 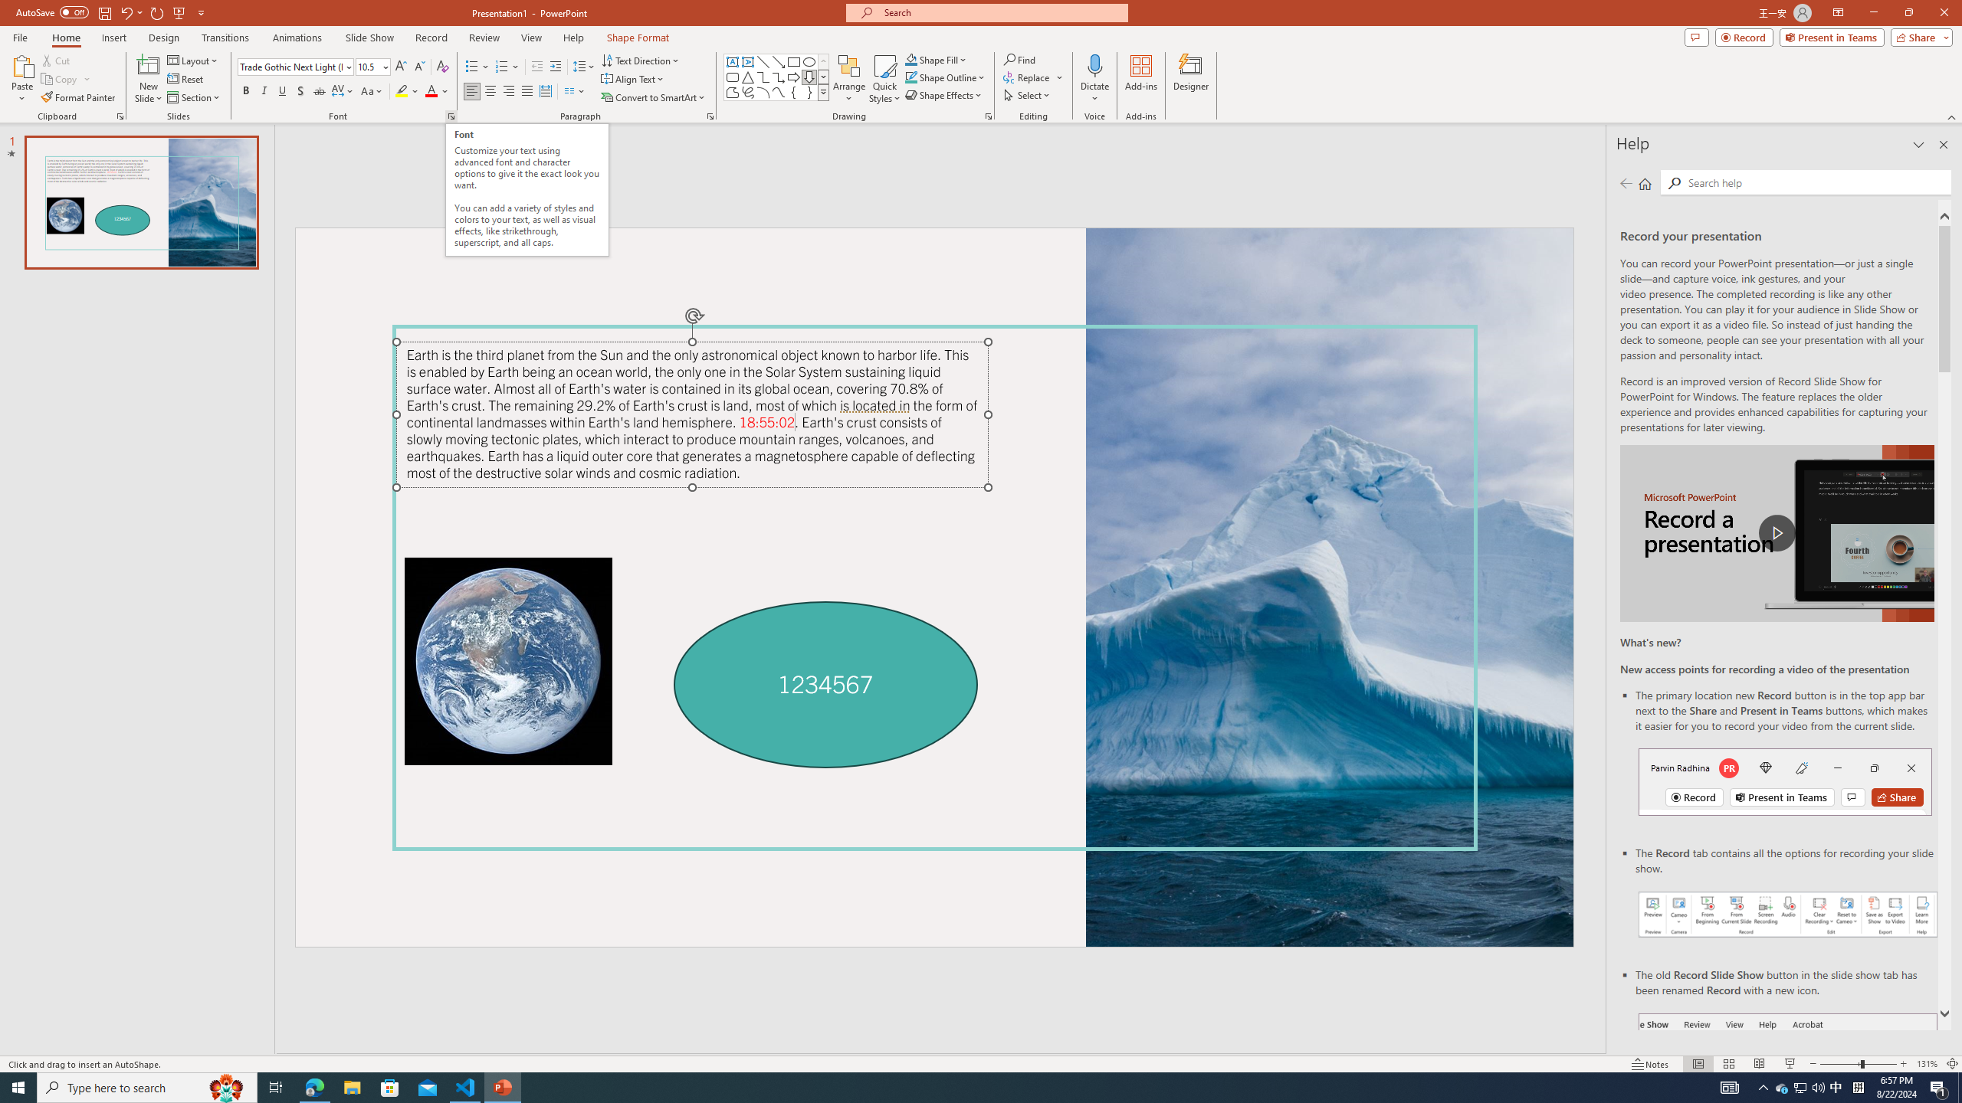 I want to click on Section, so click(x=195, y=98).